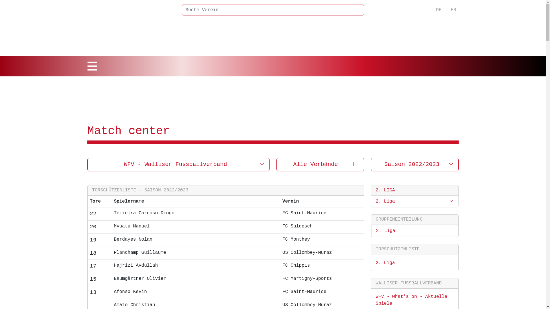 The height and width of the screenshot is (309, 550). Describe the element at coordinates (178, 165) in the screenshot. I see `WFV - Walliser Fussballverband` at that location.